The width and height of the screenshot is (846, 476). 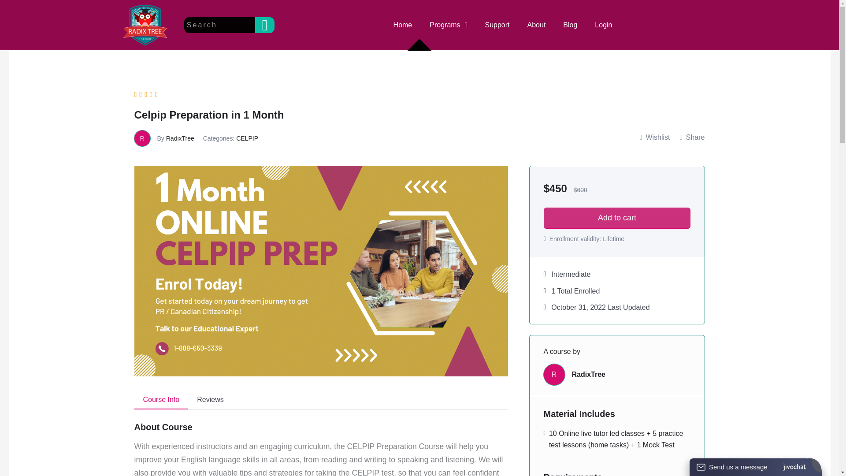 I want to click on Login, so click(x=604, y=25).